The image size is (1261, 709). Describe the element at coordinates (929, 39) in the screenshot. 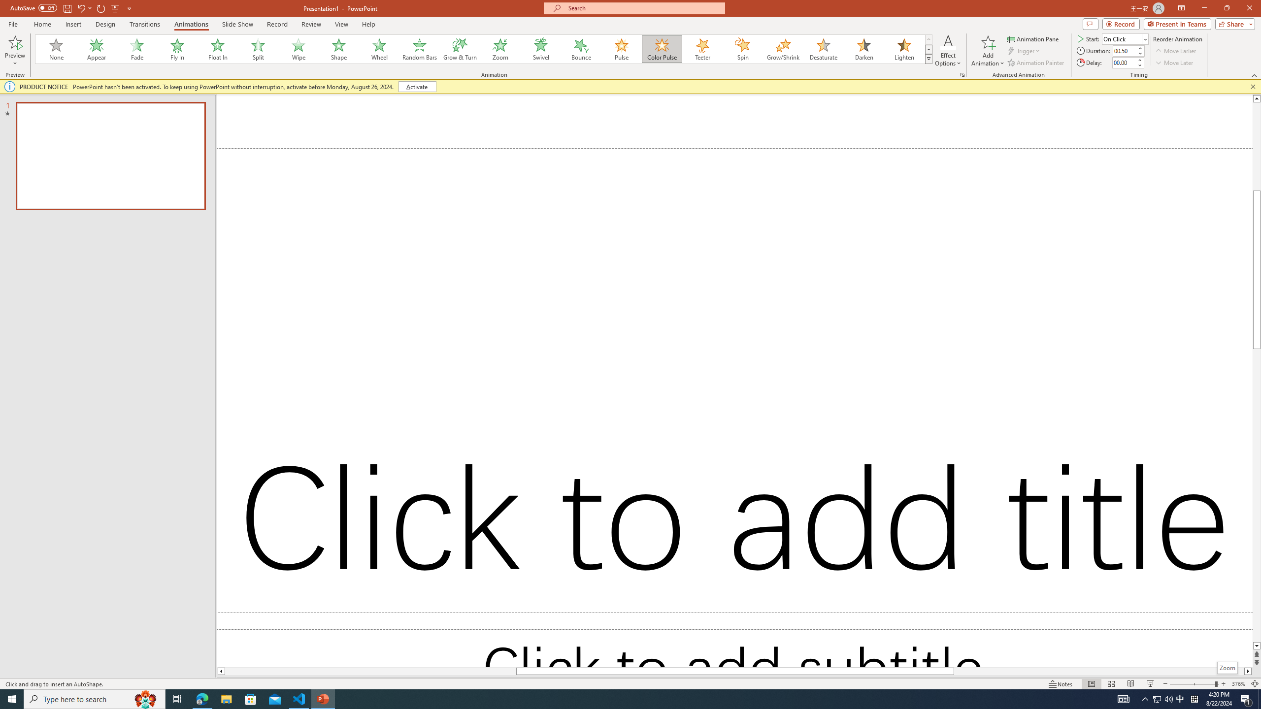

I see `Row up` at that location.